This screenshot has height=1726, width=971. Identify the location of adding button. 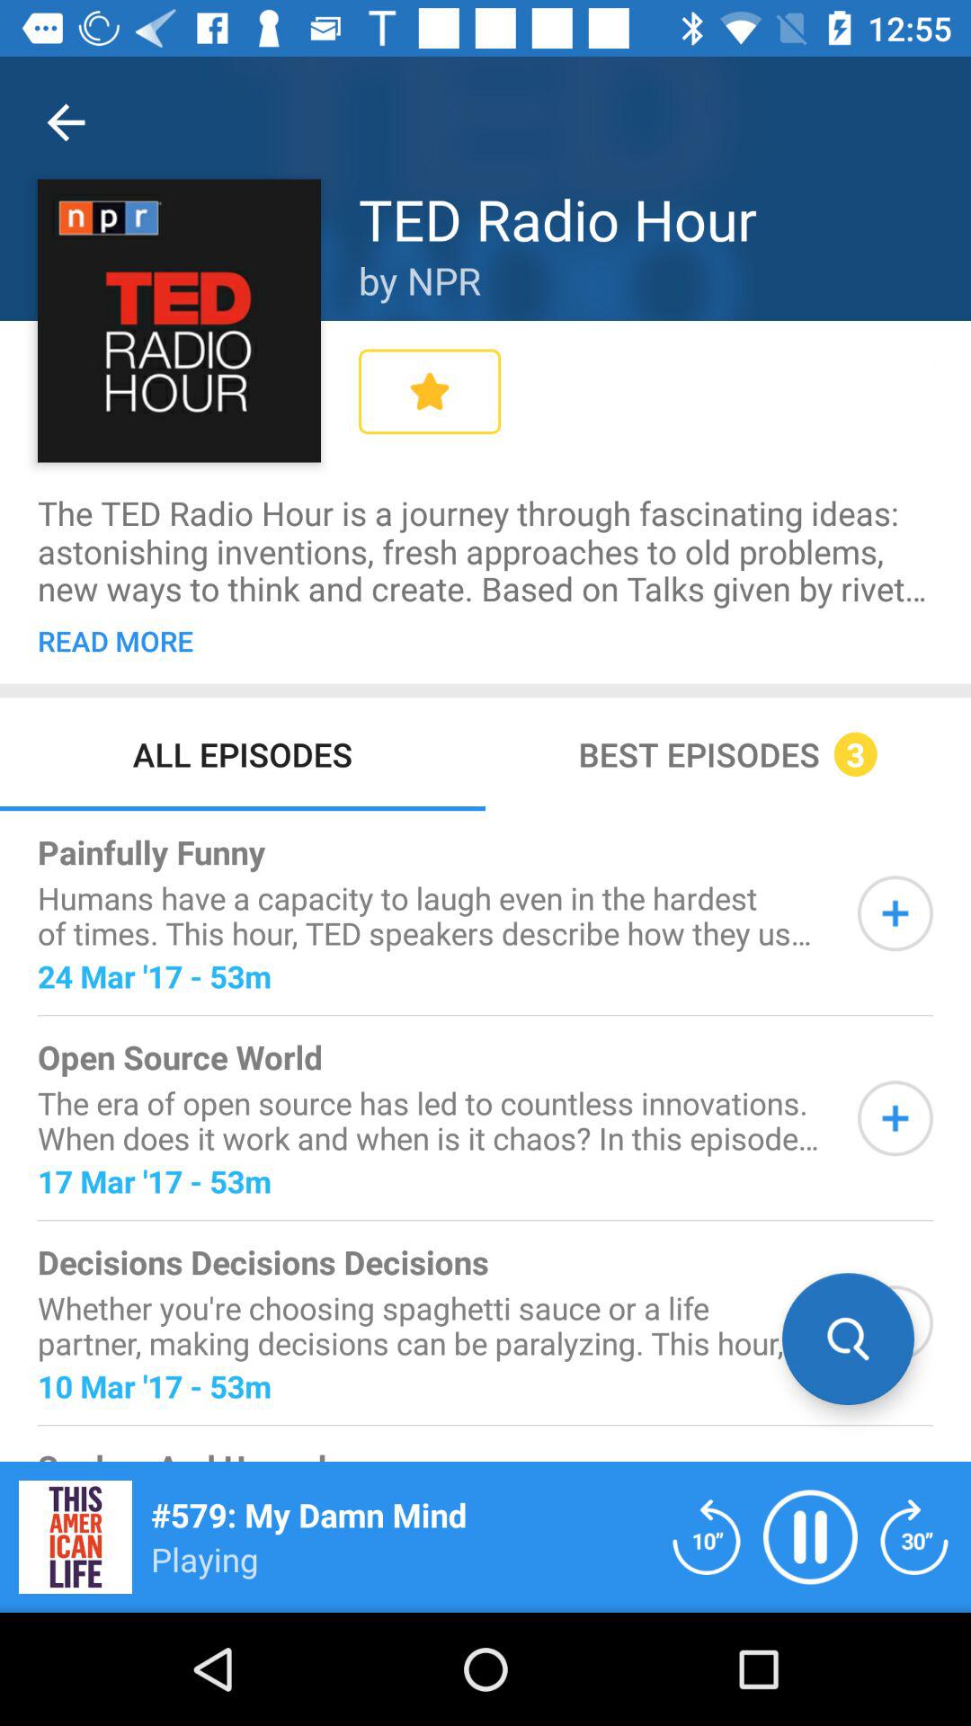
(895, 1118).